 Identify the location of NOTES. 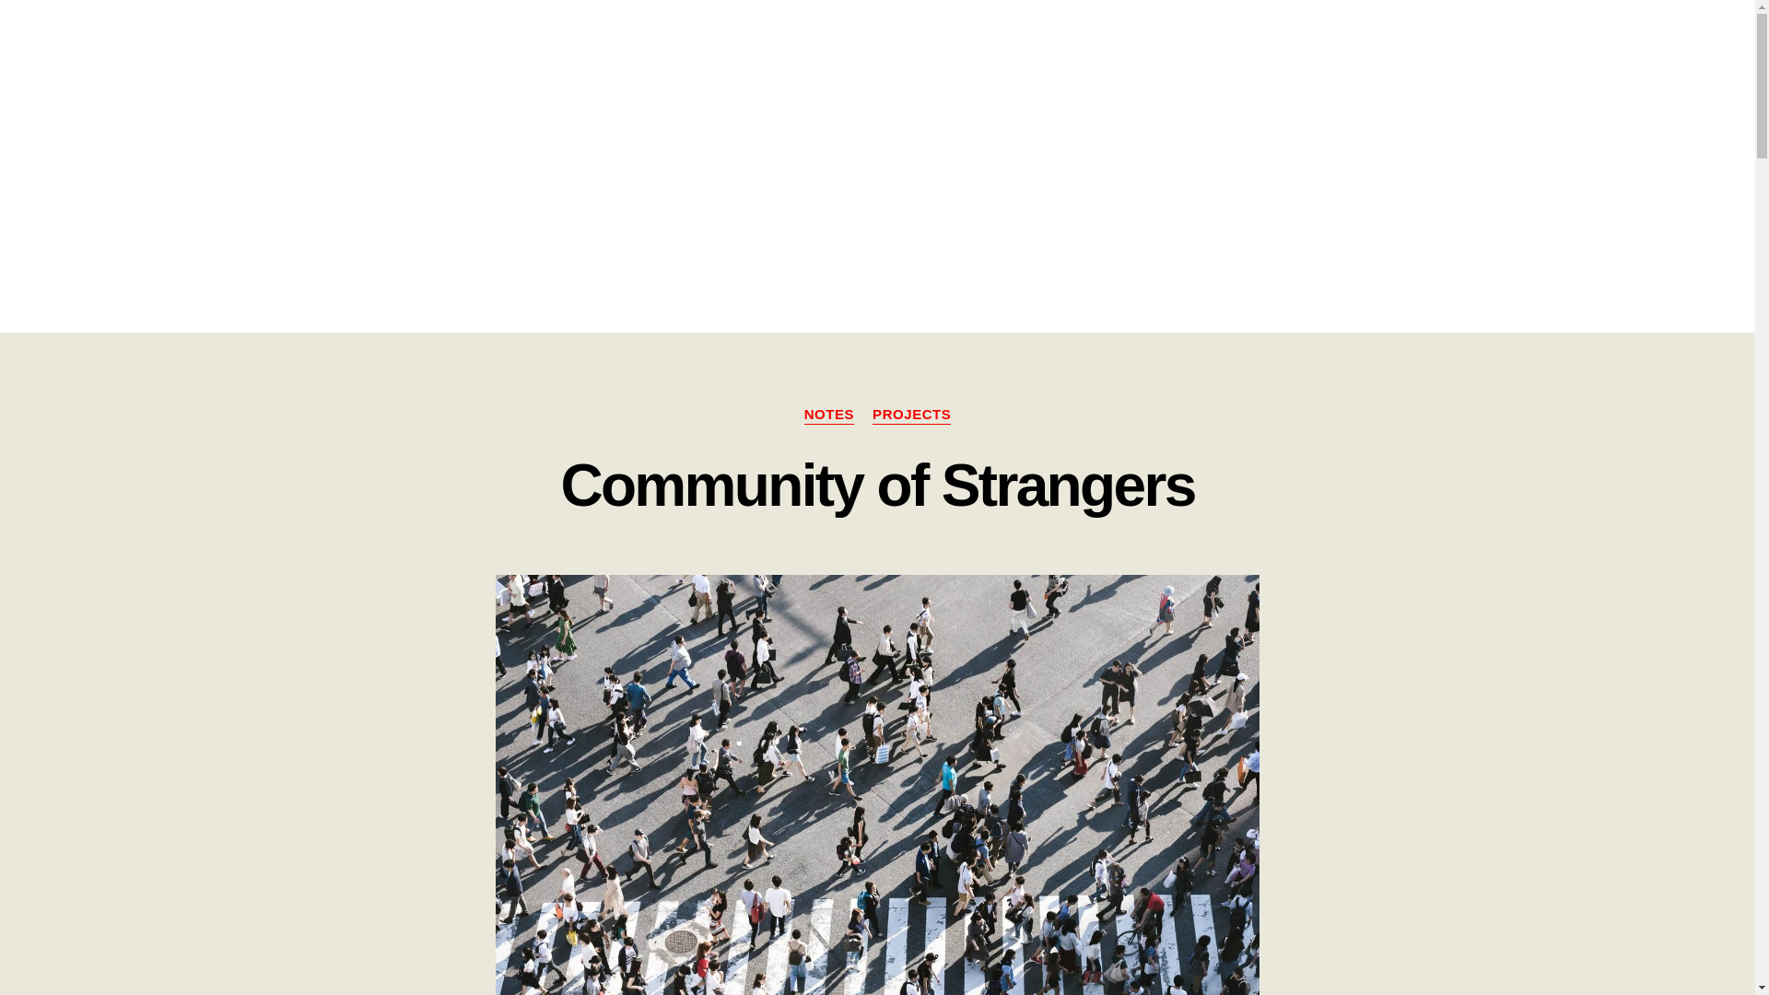
(829, 415).